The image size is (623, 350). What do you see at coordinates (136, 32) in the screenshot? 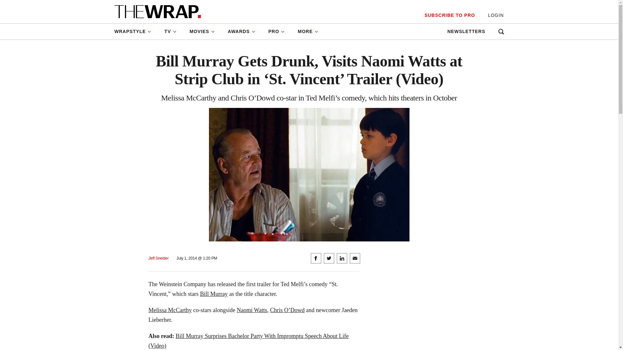
I see `WRAPSTYLE` at bounding box center [136, 32].